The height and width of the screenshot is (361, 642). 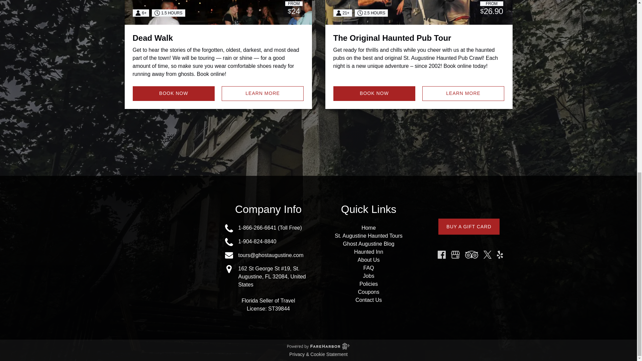 I want to click on Dead Walk, so click(x=152, y=38).